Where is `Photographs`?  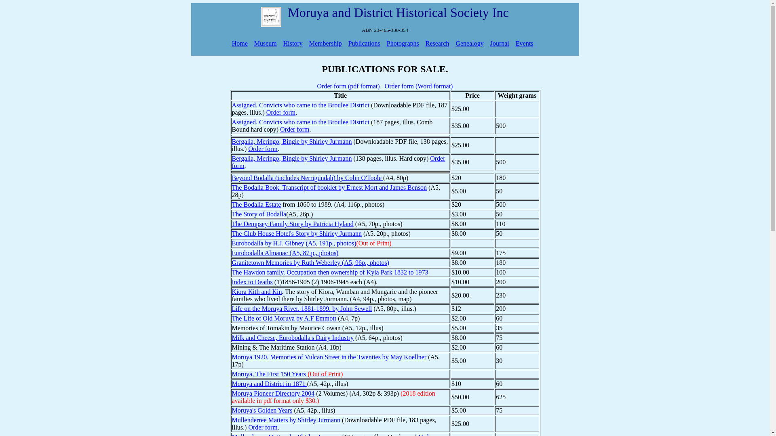 Photographs is located at coordinates (403, 44).